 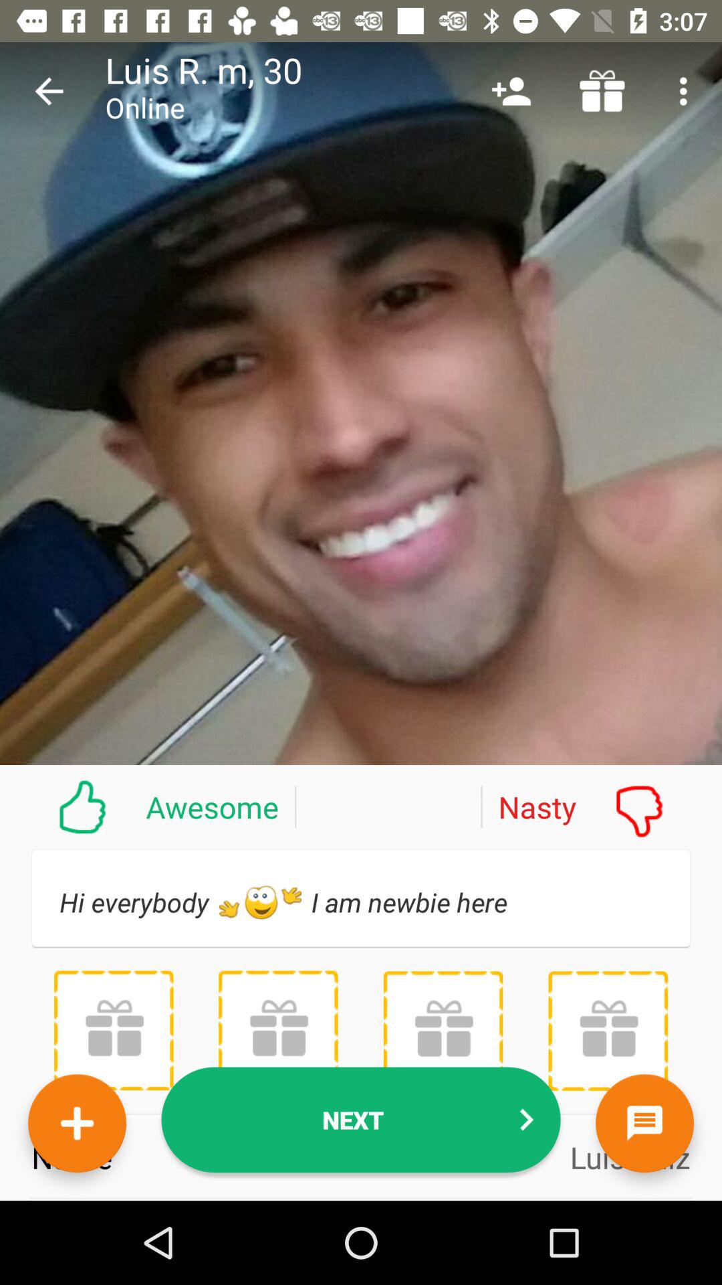 What do you see at coordinates (602, 806) in the screenshot?
I see `turn on the nasty` at bounding box center [602, 806].